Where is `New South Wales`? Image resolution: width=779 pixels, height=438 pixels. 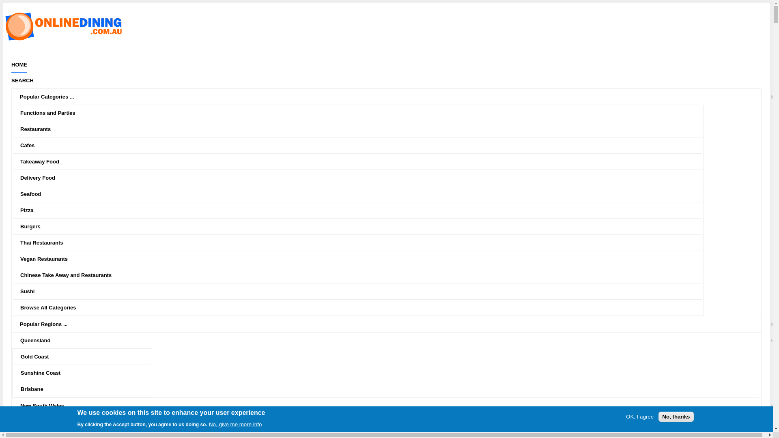 New South Wales is located at coordinates (394, 406).